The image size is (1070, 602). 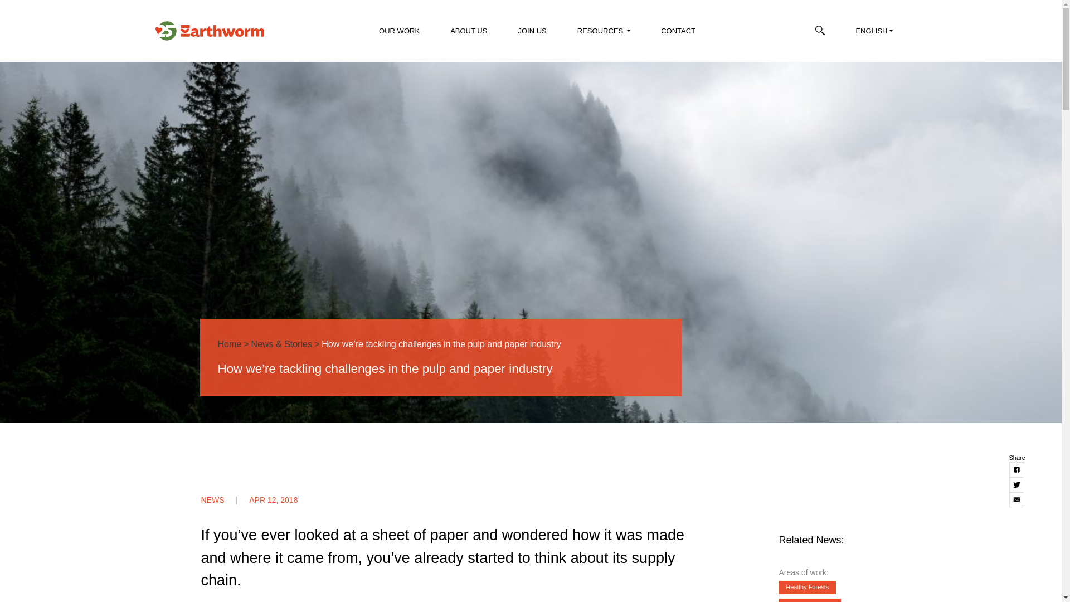 I want to click on ENGLISH, so click(x=873, y=33).